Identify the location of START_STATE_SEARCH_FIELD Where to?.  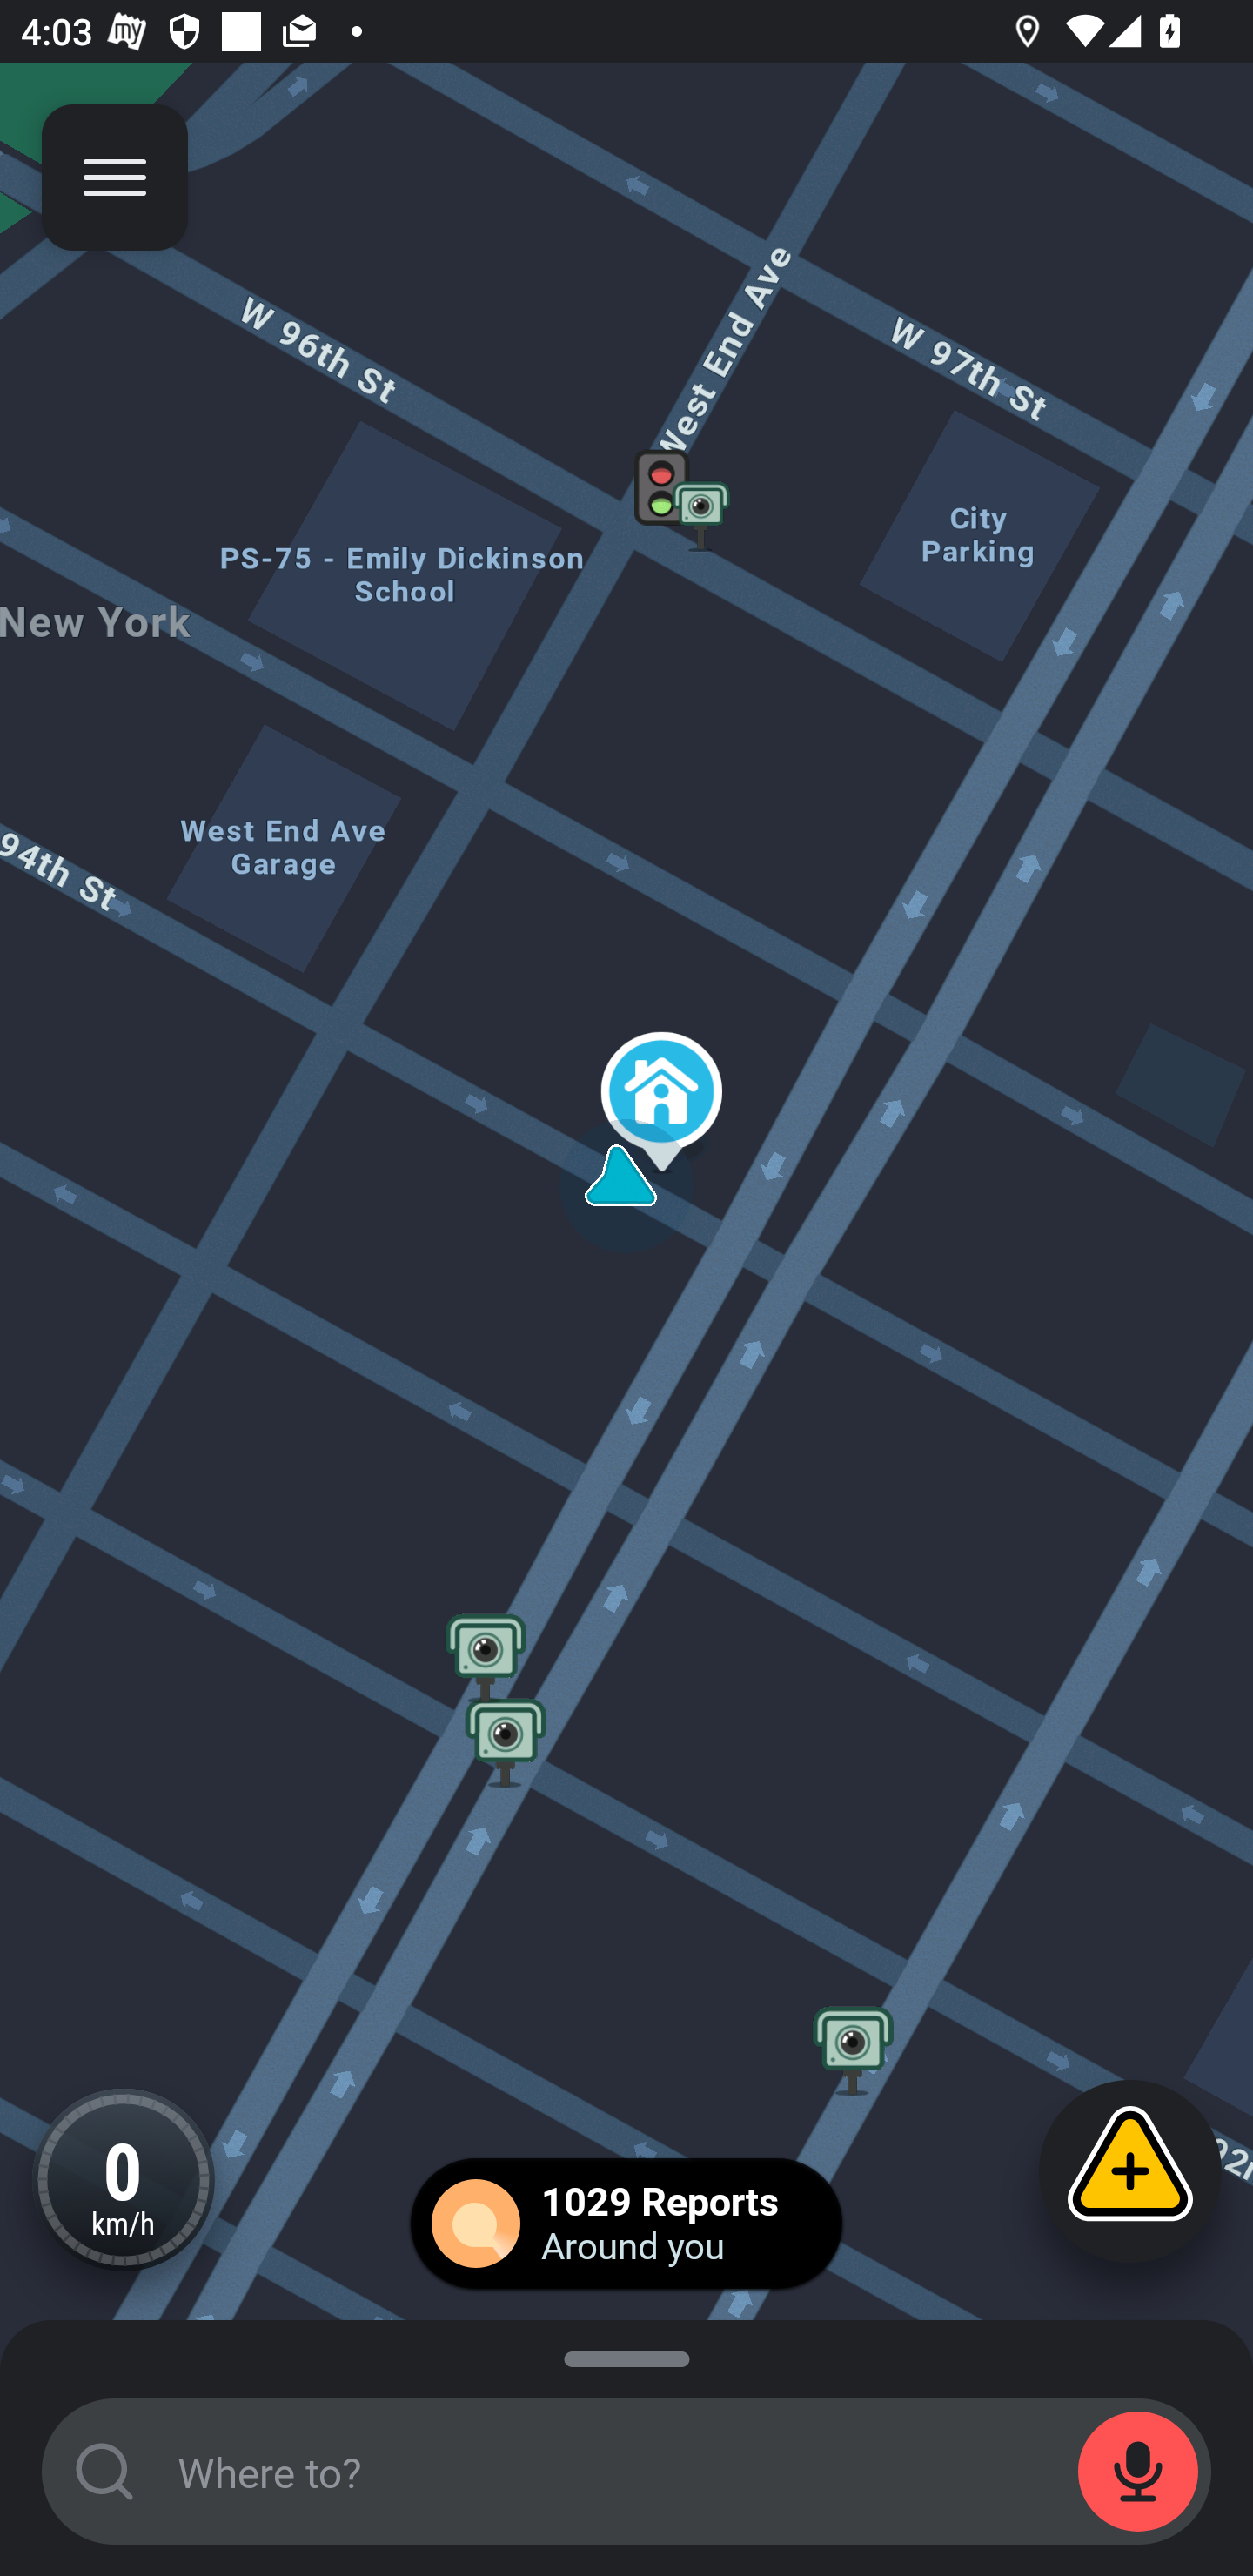
(626, 2472).